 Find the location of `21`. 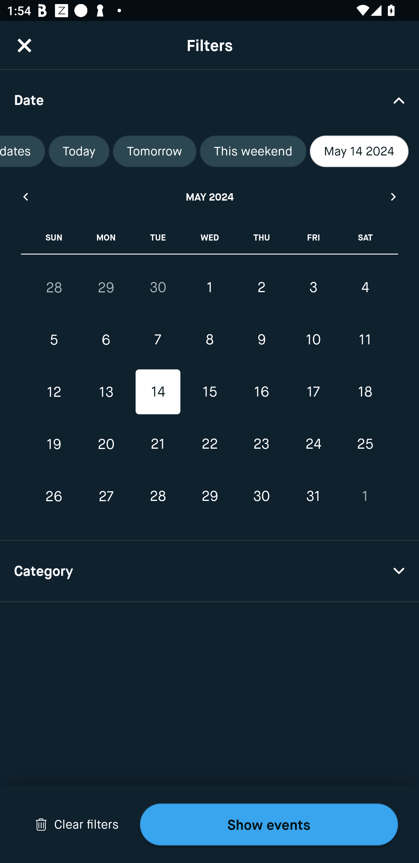

21 is located at coordinates (158, 444).